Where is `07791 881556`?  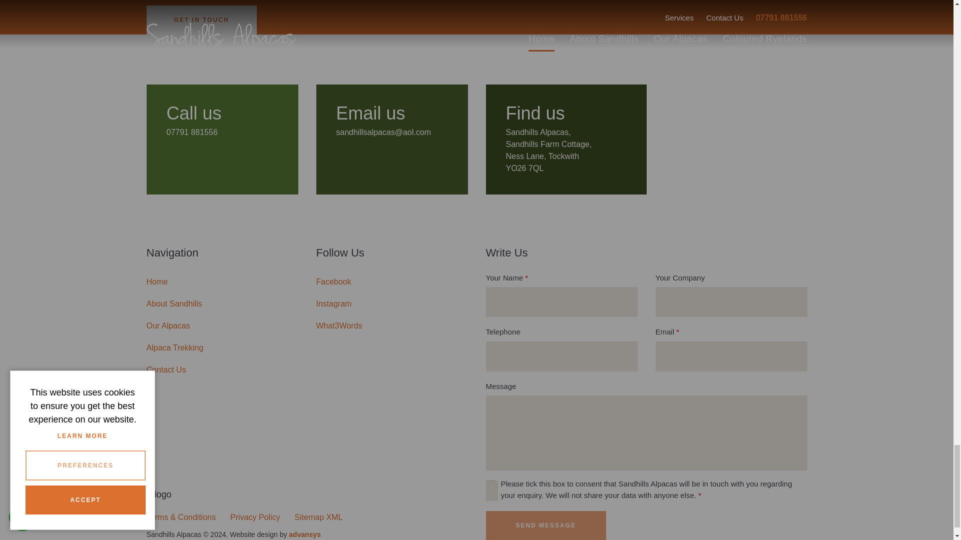
07791 881556 is located at coordinates (191, 132).